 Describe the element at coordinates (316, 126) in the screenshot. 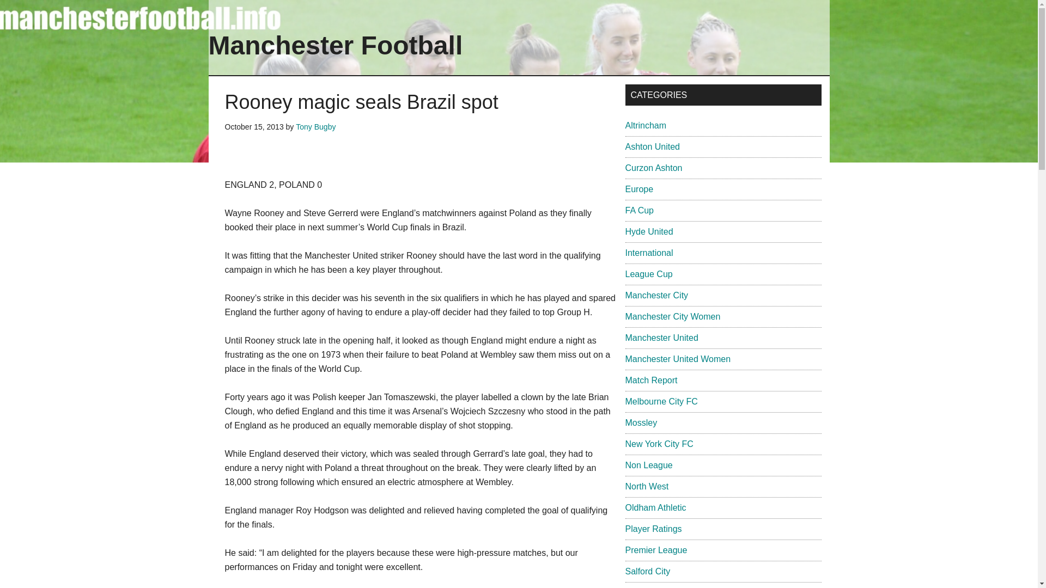

I see `Tony Bugby` at that location.